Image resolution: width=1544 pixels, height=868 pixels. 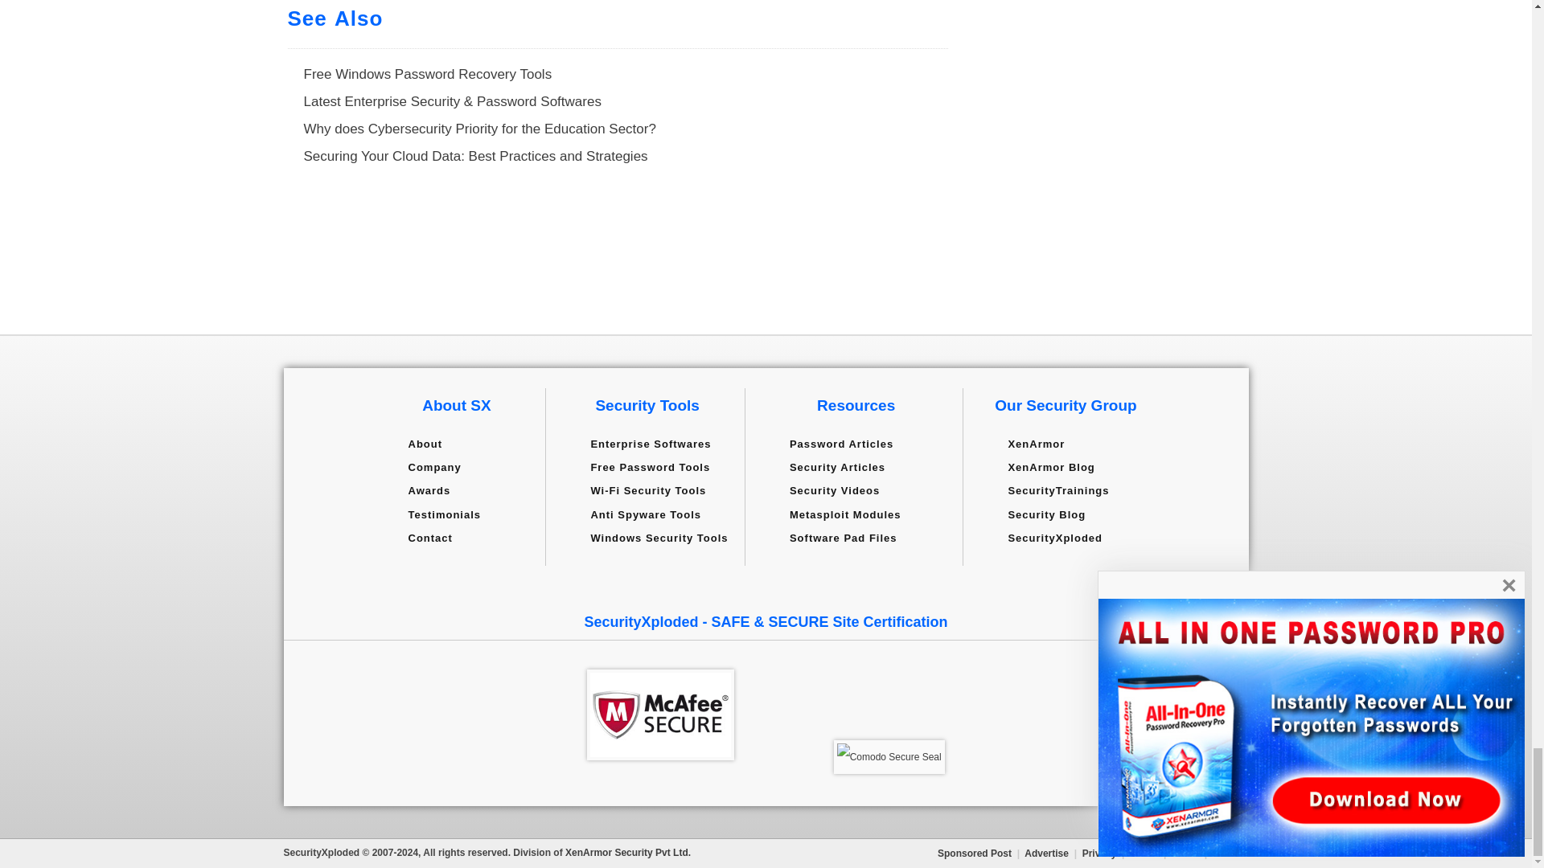 I want to click on McAfee Site Advisor - SAFE Rating, so click(x=660, y=714).